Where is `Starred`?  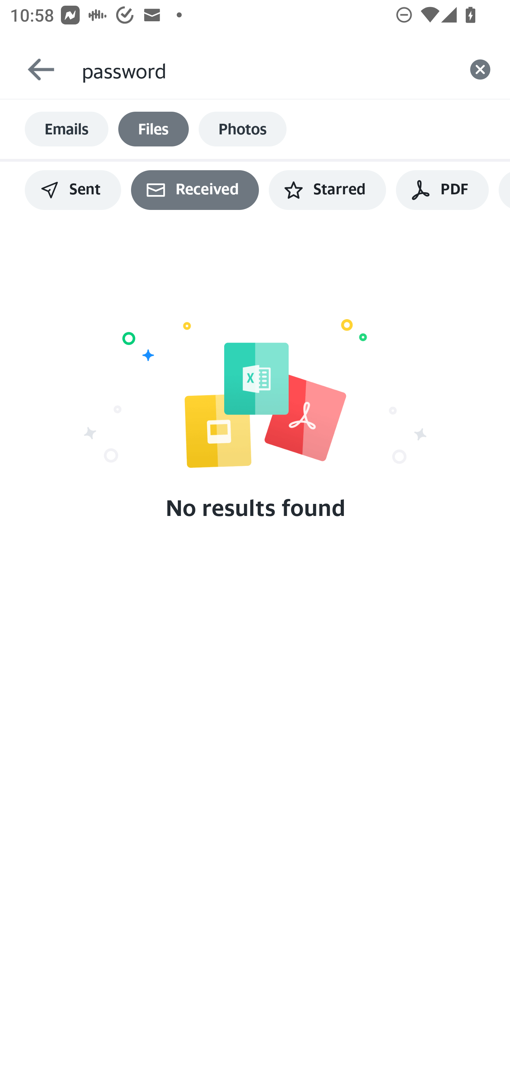
Starred is located at coordinates (327, 190).